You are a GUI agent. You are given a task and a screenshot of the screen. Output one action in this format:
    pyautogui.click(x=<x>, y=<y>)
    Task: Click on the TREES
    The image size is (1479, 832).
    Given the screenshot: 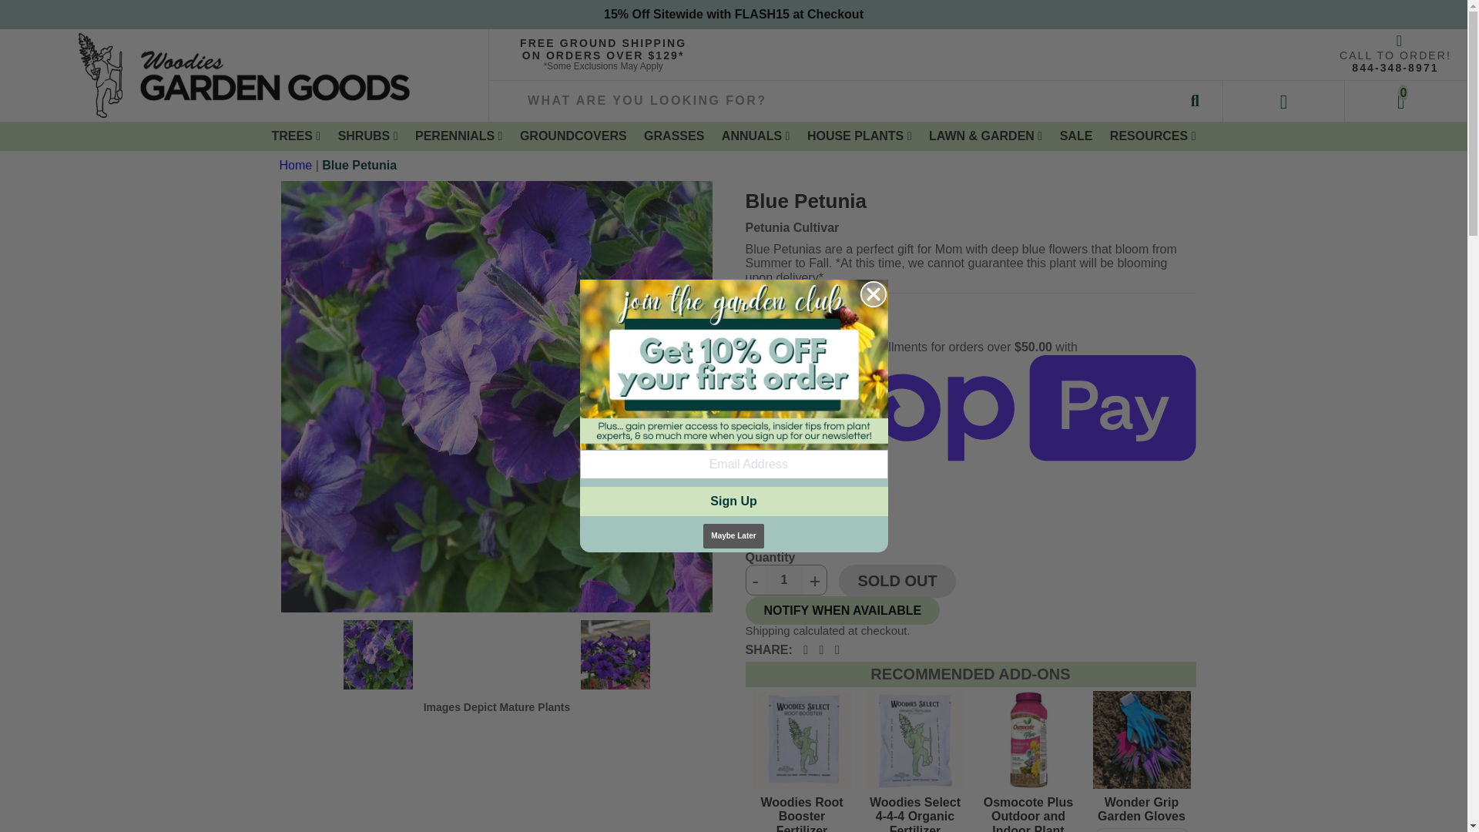 What is the action you would take?
    pyautogui.click(x=296, y=136)
    